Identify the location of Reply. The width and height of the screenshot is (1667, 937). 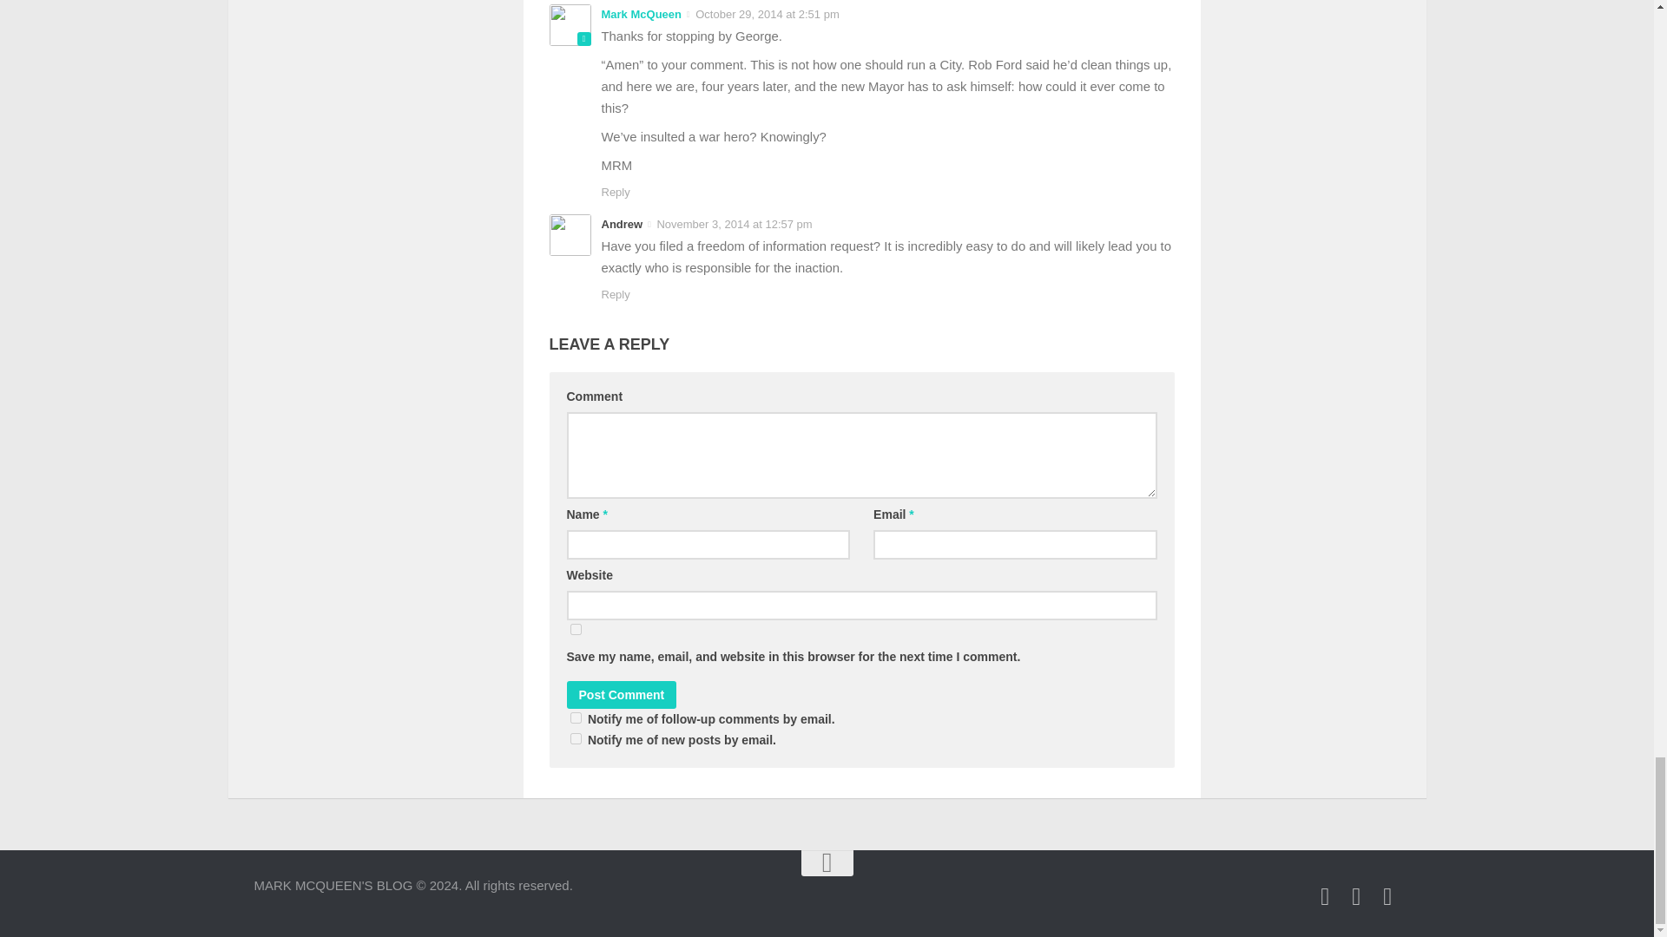
(615, 191).